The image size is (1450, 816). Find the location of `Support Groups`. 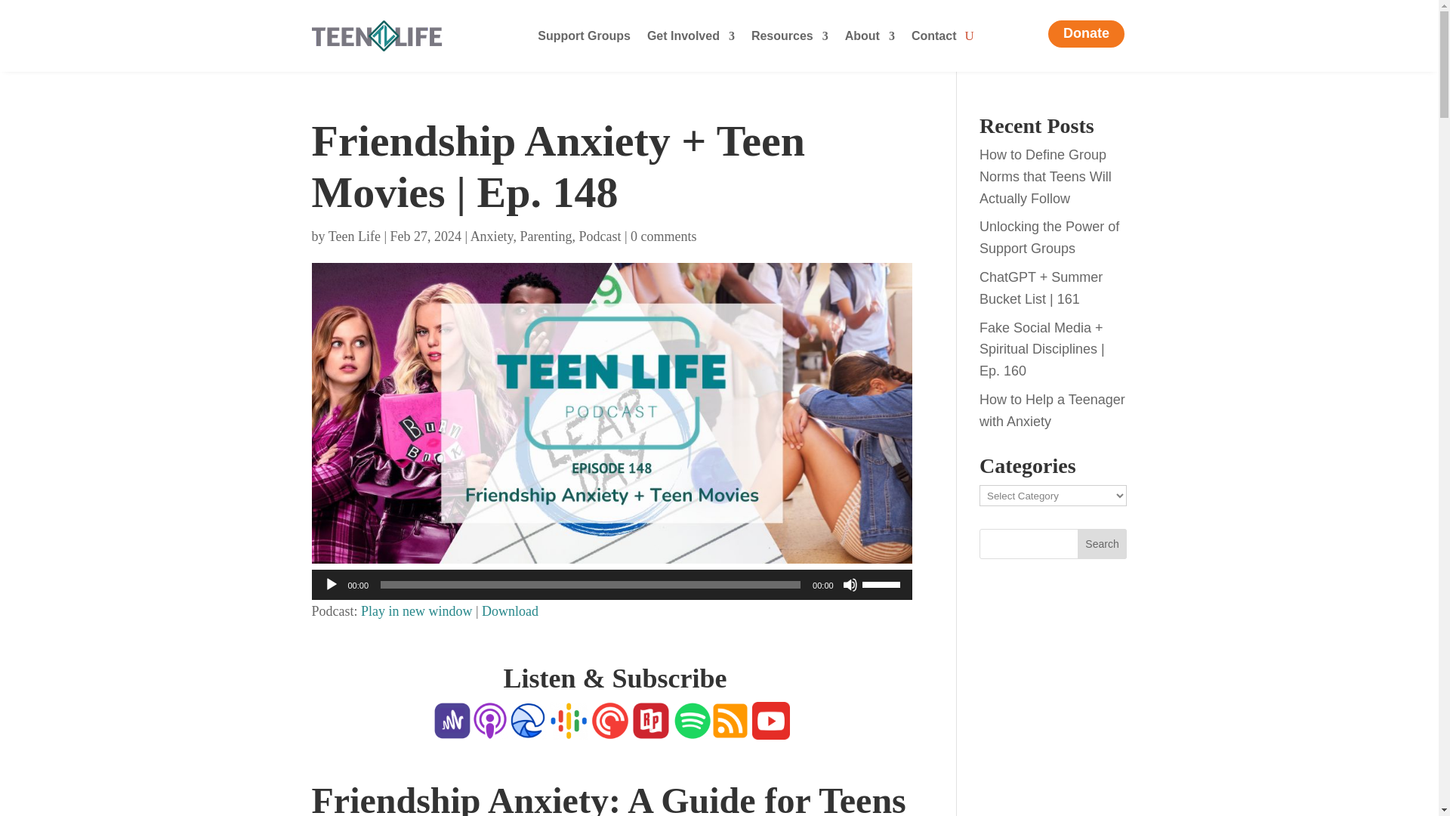

Support Groups is located at coordinates (585, 38).